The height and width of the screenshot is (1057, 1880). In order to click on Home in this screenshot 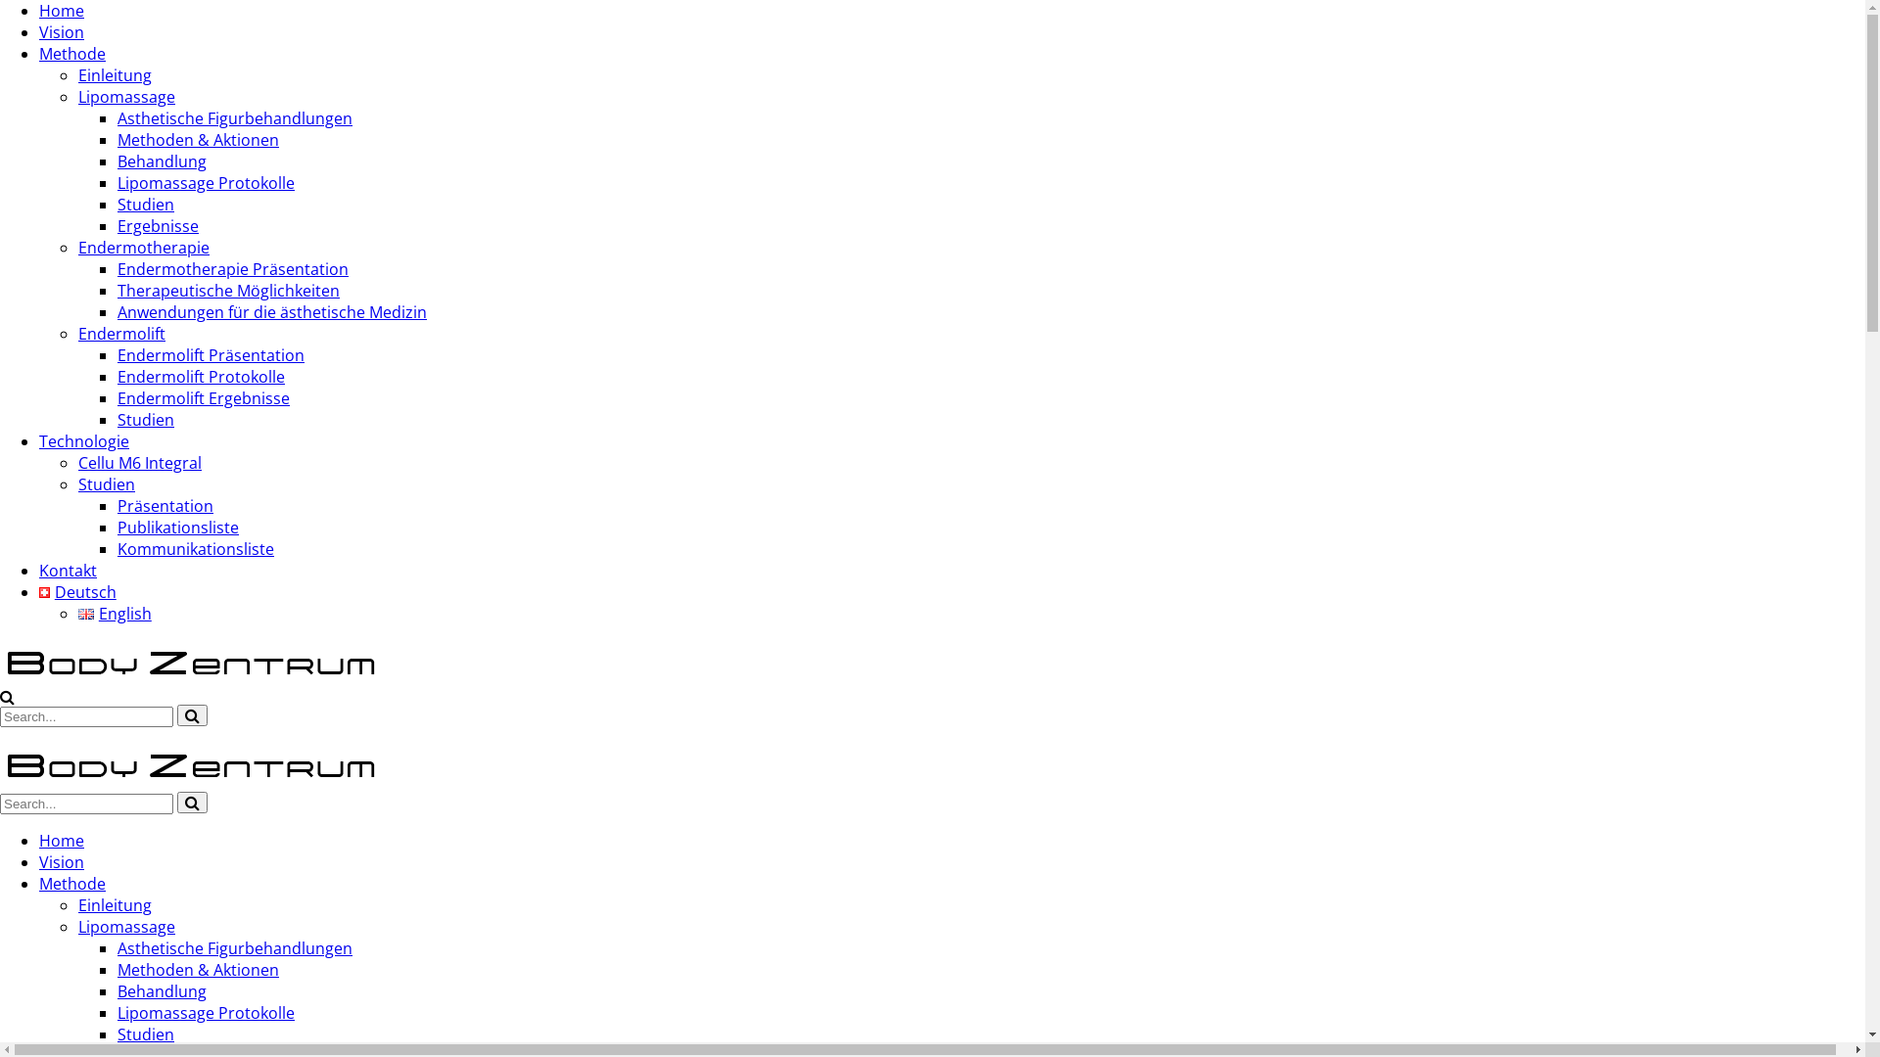, I will do `click(62, 11)`.